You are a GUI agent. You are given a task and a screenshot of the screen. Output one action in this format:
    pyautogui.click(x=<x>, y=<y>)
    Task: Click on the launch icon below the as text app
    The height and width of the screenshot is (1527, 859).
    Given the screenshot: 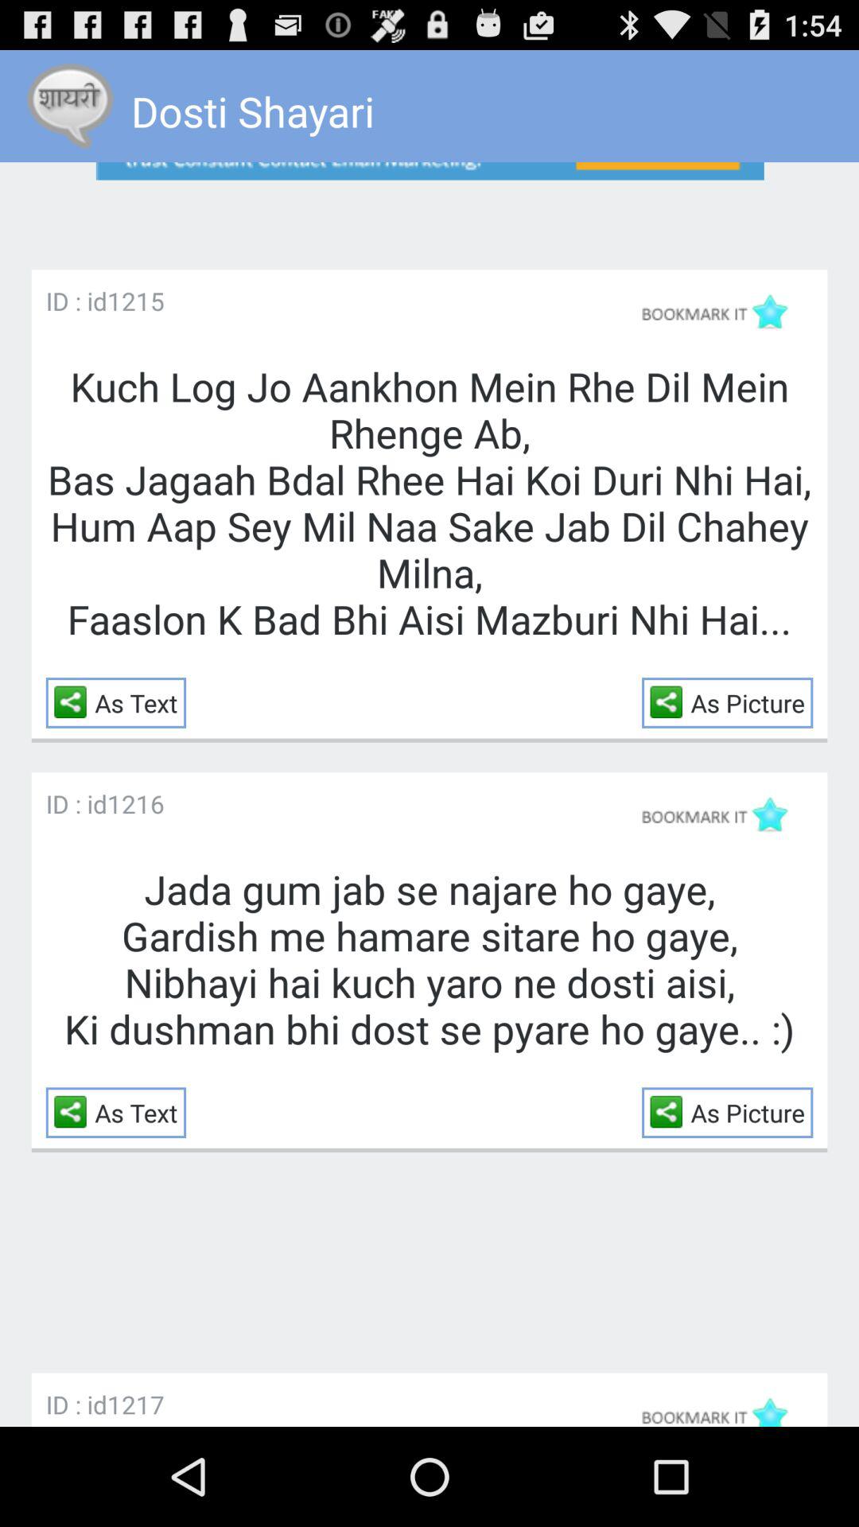 What is the action you would take?
    pyautogui.click(x=135, y=1405)
    